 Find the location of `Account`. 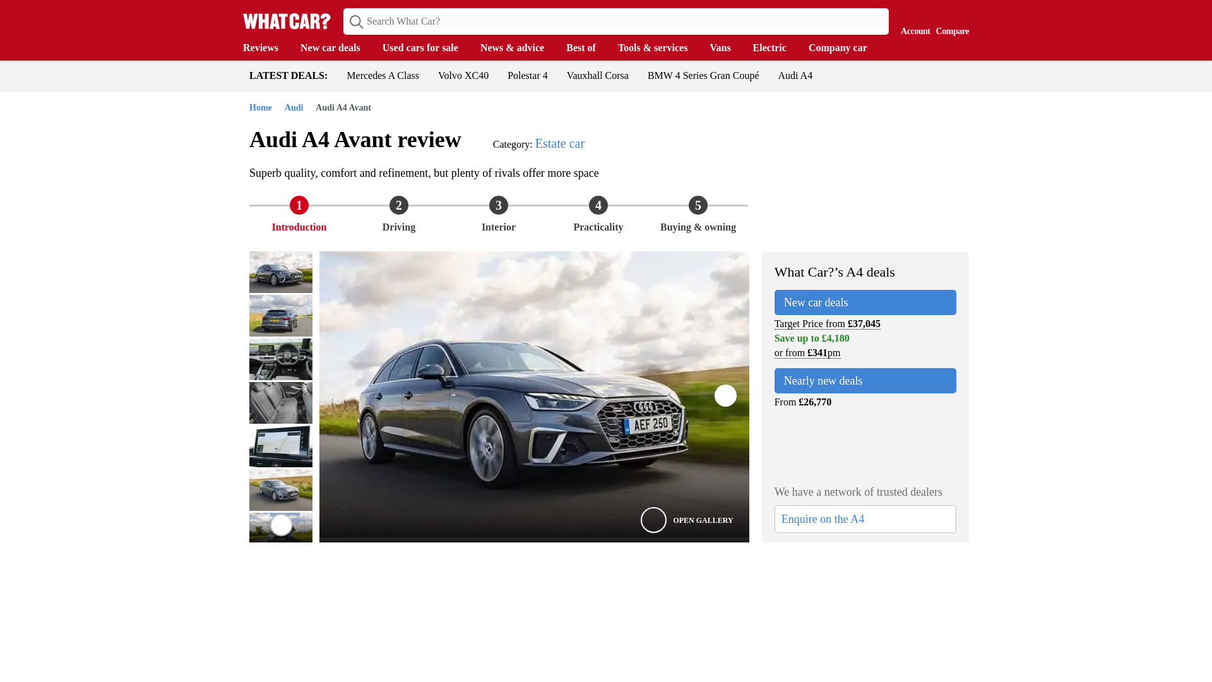

Account is located at coordinates (912, 20).